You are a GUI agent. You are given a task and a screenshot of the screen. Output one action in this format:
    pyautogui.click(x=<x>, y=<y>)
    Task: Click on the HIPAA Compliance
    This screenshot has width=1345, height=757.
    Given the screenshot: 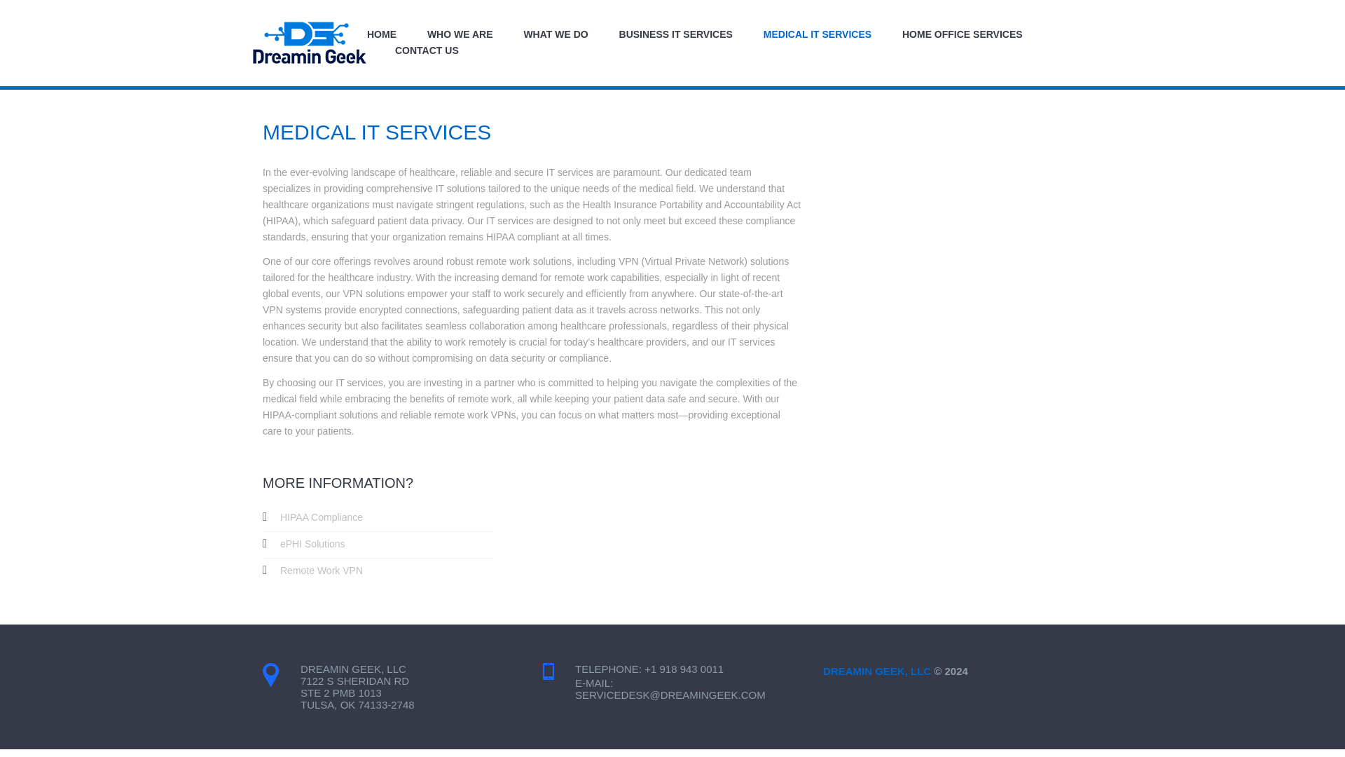 What is the action you would take?
    pyautogui.click(x=321, y=517)
    